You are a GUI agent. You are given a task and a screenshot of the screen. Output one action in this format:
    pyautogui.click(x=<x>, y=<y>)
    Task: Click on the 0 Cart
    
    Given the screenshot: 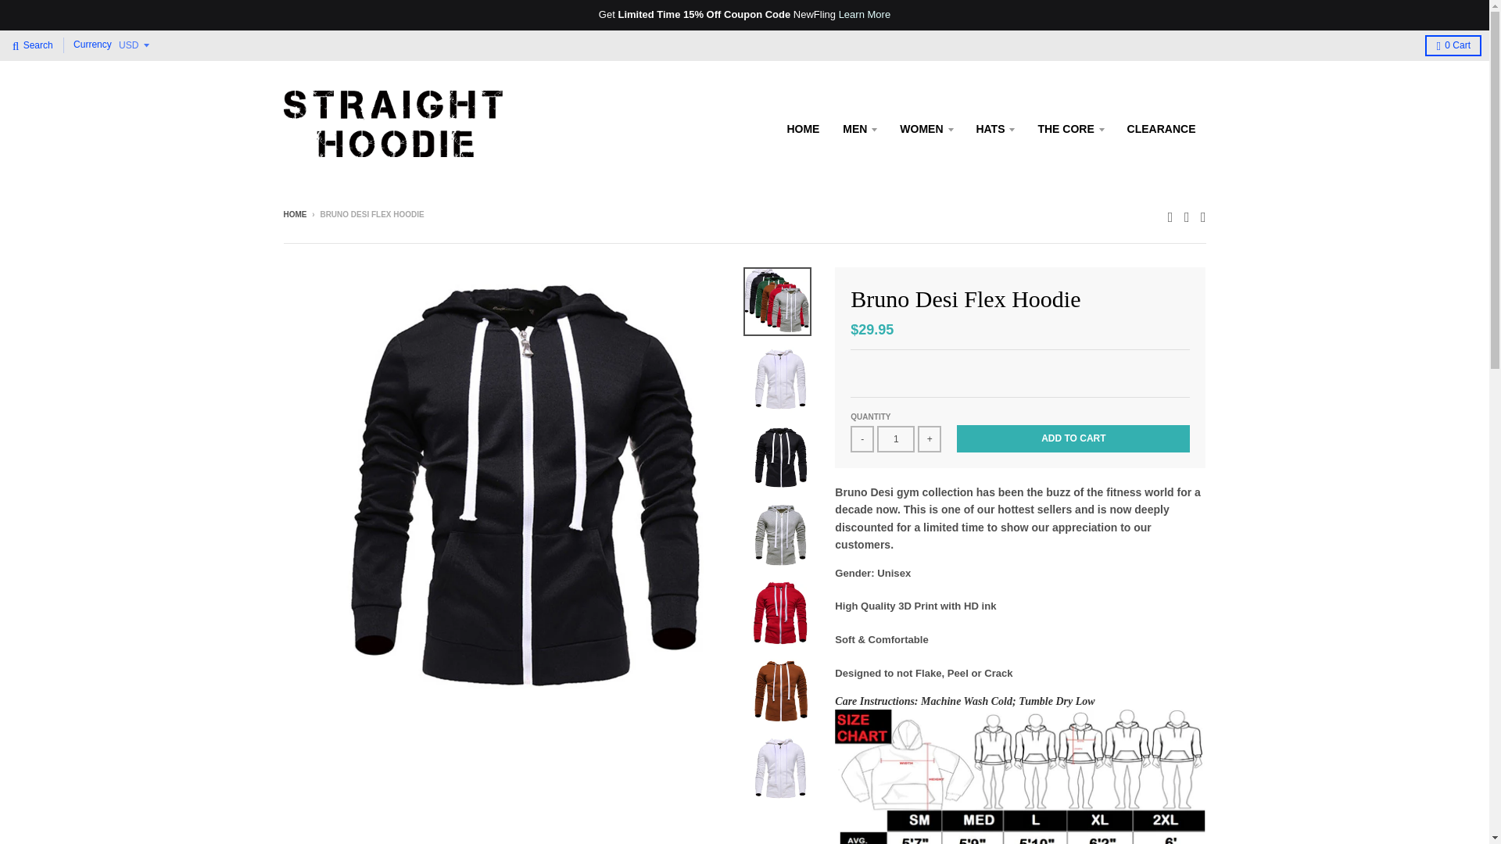 What is the action you would take?
    pyautogui.click(x=1453, y=45)
    